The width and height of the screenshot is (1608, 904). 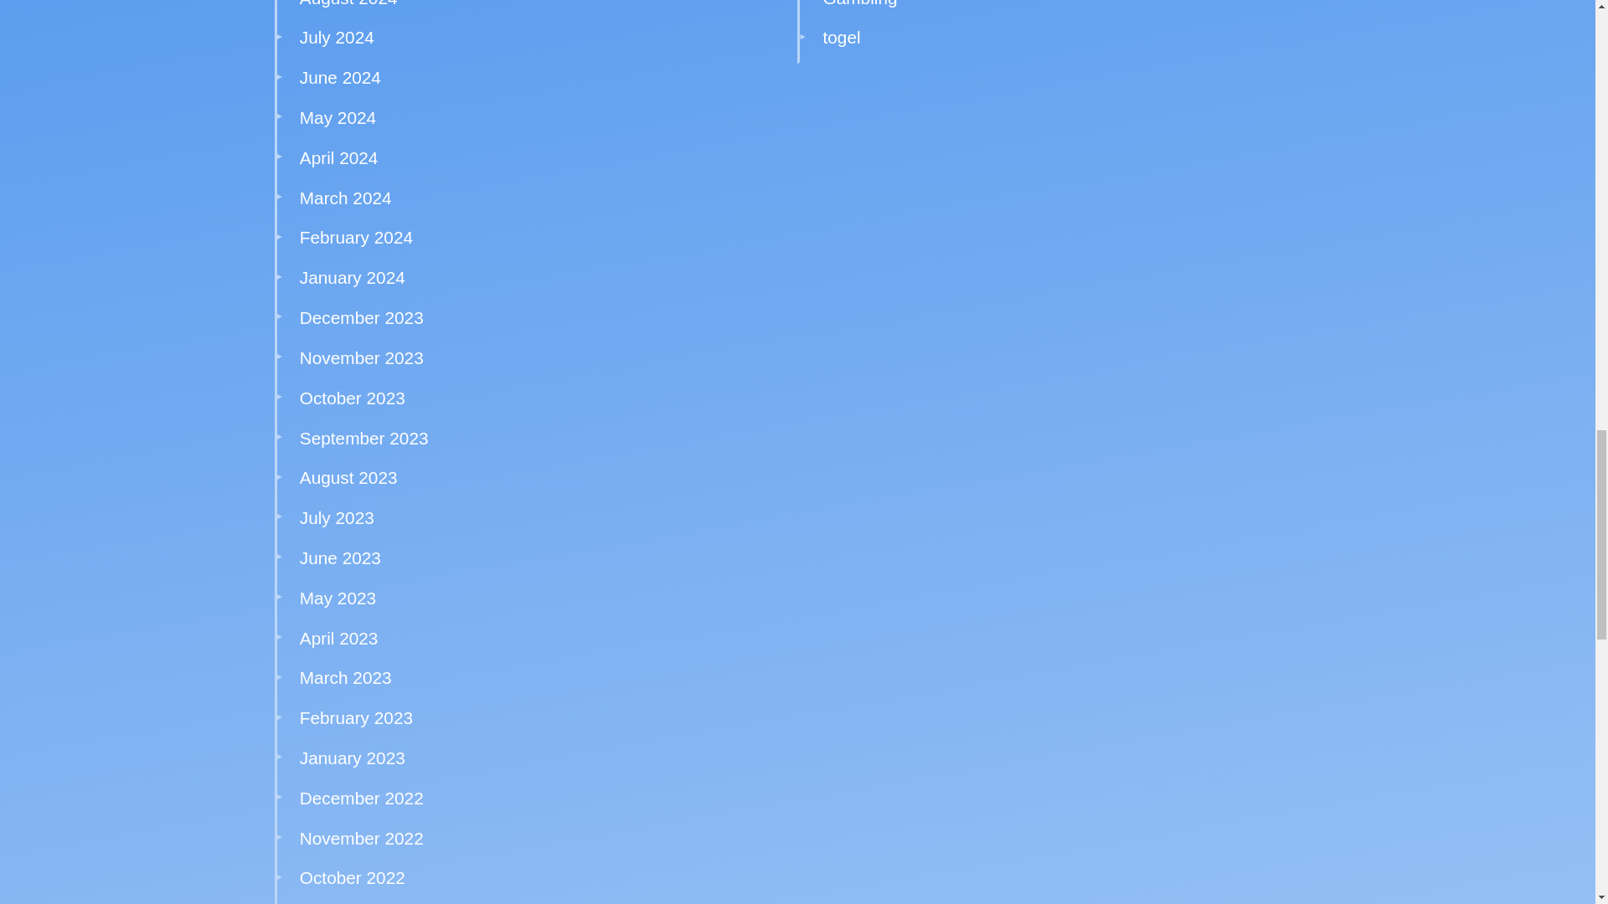 I want to click on June 2024, so click(x=340, y=77).